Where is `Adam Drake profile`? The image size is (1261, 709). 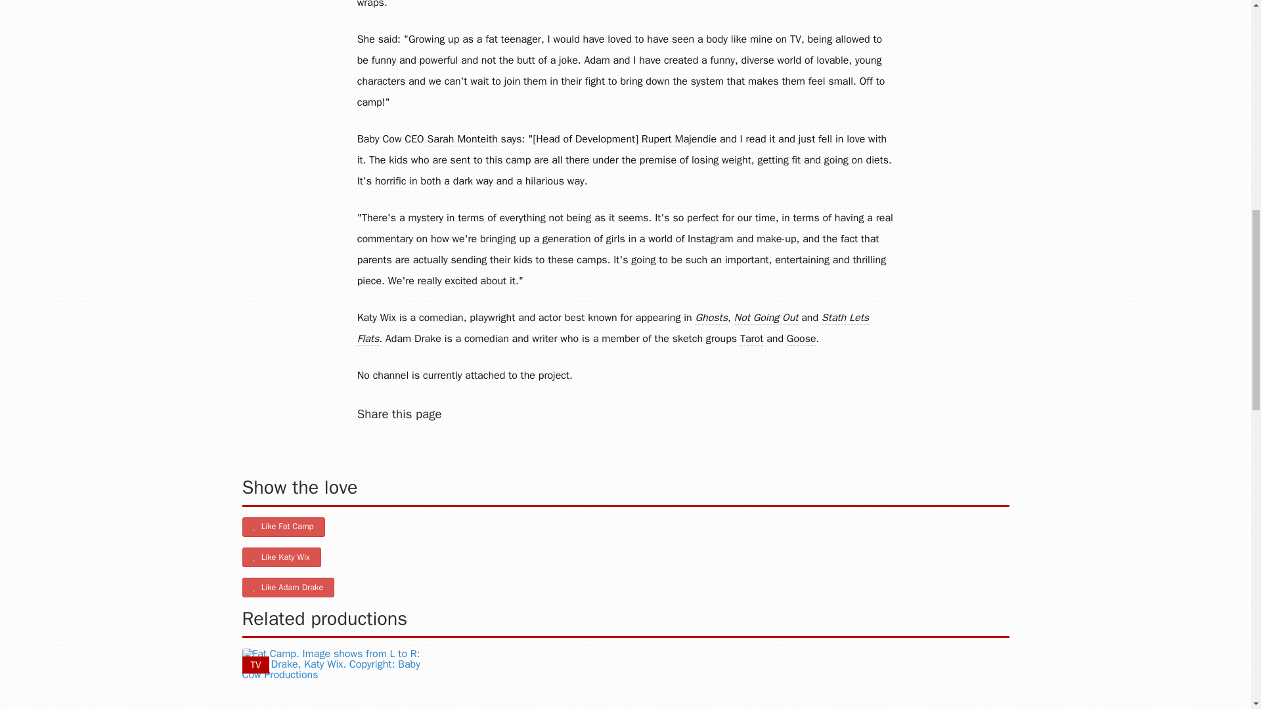
Adam Drake profile is located at coordinates (414, 339).